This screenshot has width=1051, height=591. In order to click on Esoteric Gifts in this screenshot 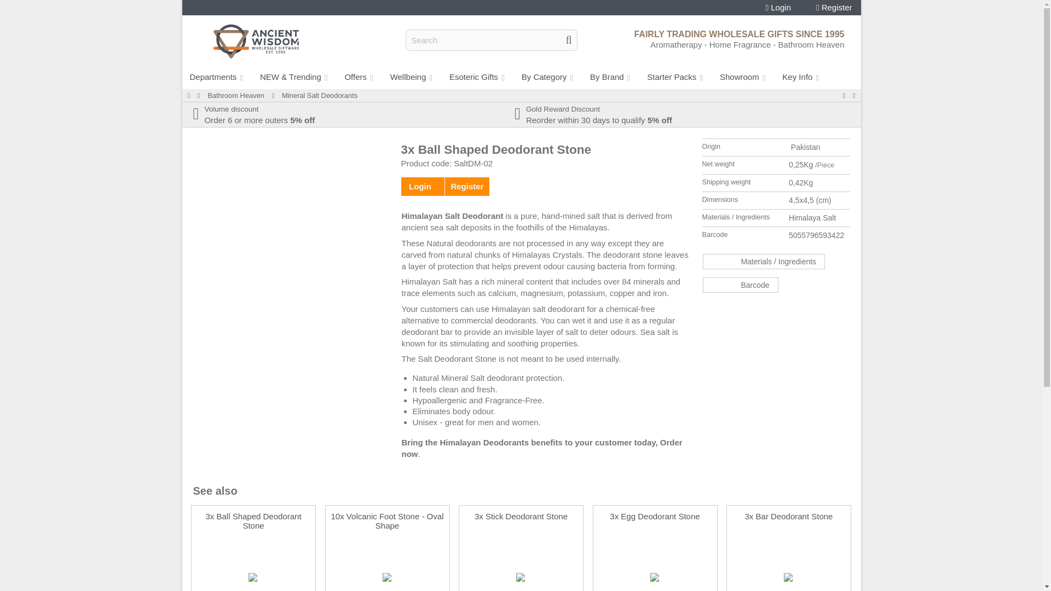, I will do `click(477, 77)`.